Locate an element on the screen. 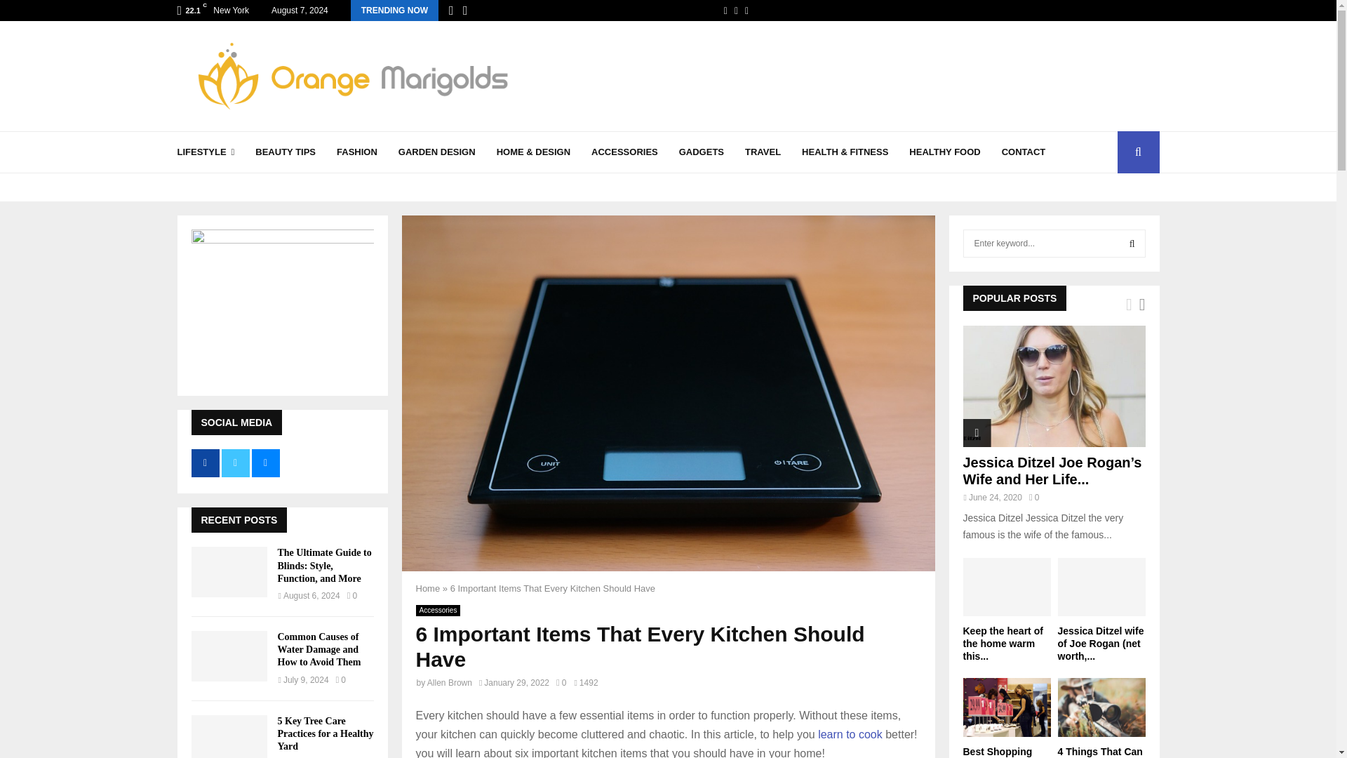  BEAUTY TIPS is located at coordinates (285, 152).